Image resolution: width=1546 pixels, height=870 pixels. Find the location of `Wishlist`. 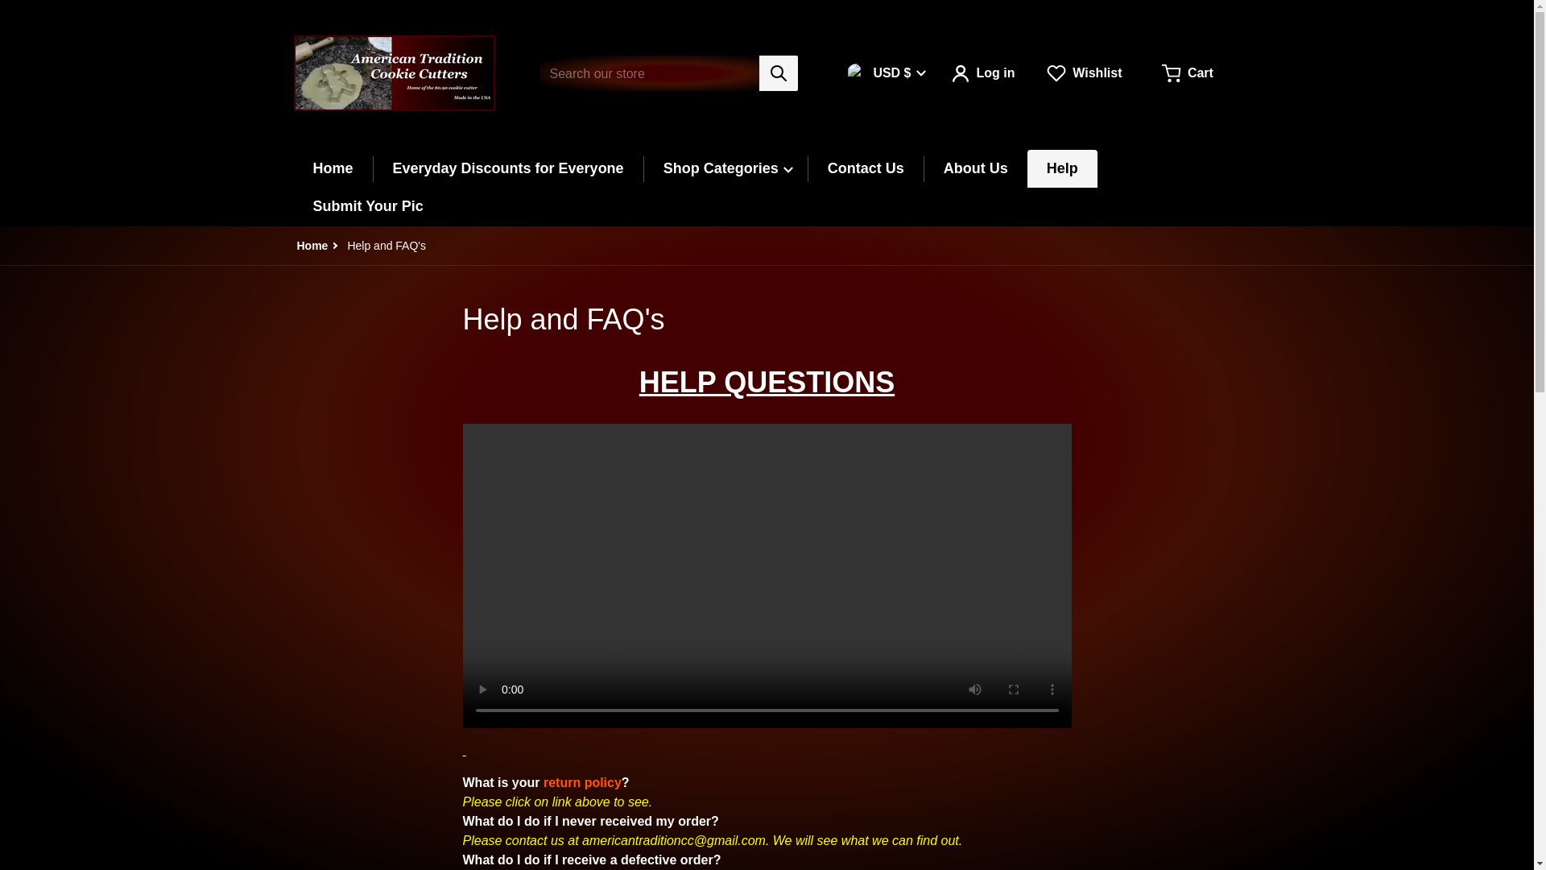

Wishlist is located at coordinates (1085, 73).